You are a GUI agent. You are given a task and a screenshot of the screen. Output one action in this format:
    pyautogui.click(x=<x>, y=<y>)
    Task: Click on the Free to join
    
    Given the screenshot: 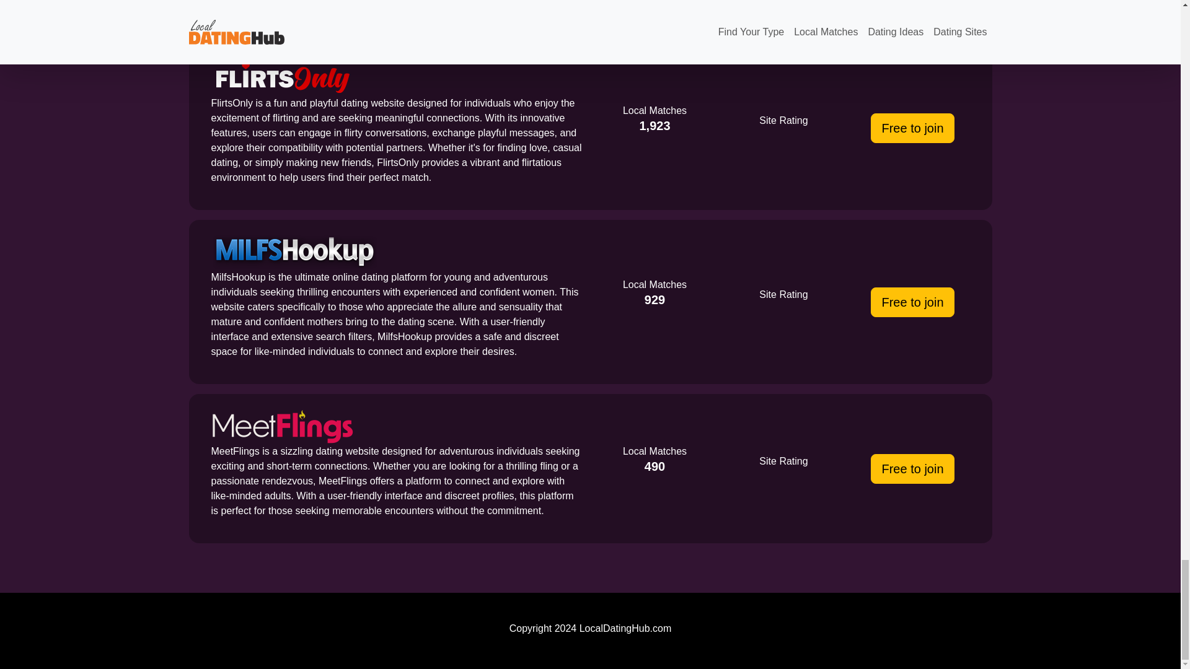 What is the action you would take?
    pyautogui.click(x=912, y=468)
    